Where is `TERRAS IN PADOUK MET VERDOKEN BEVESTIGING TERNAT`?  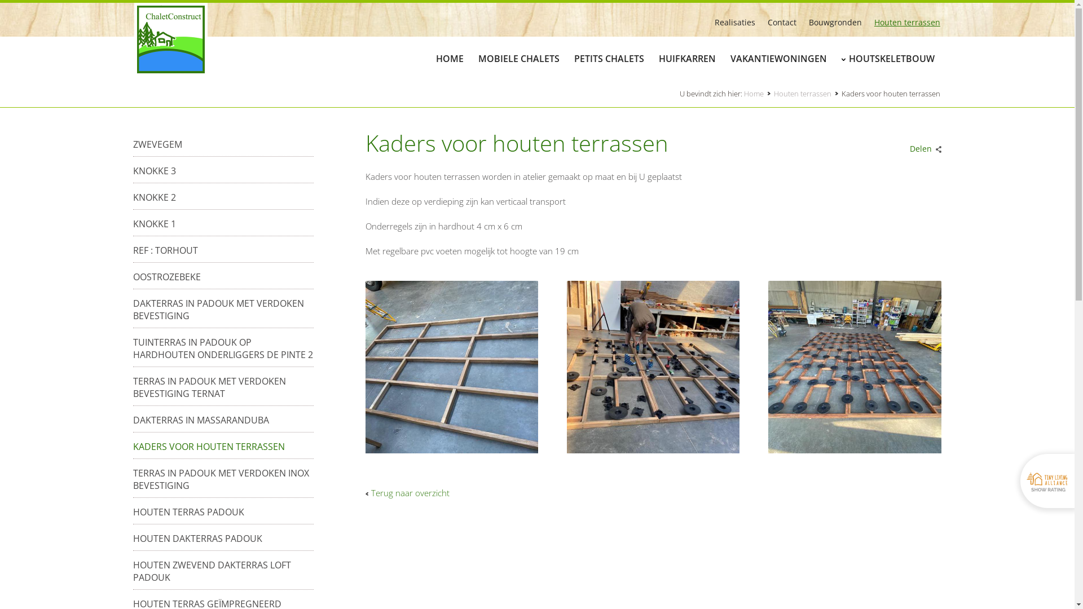
TERRAS IN PADOUK MET VERDOKEN BEVESTIGING TERNAT is located at coordinates (223, 387).